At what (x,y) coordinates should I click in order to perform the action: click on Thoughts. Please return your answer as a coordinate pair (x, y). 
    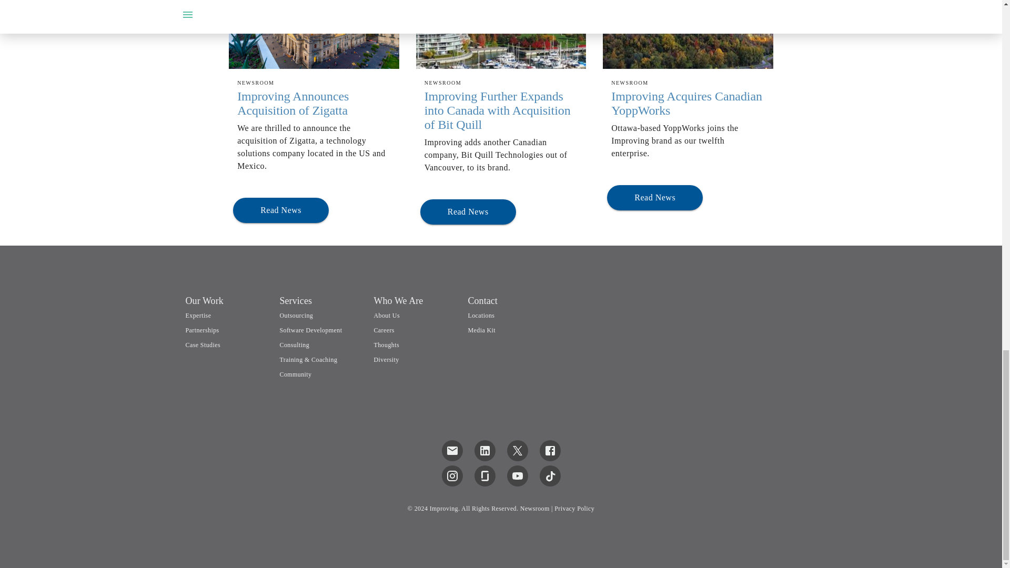
    Looking at the image, I should click on (386, 345).